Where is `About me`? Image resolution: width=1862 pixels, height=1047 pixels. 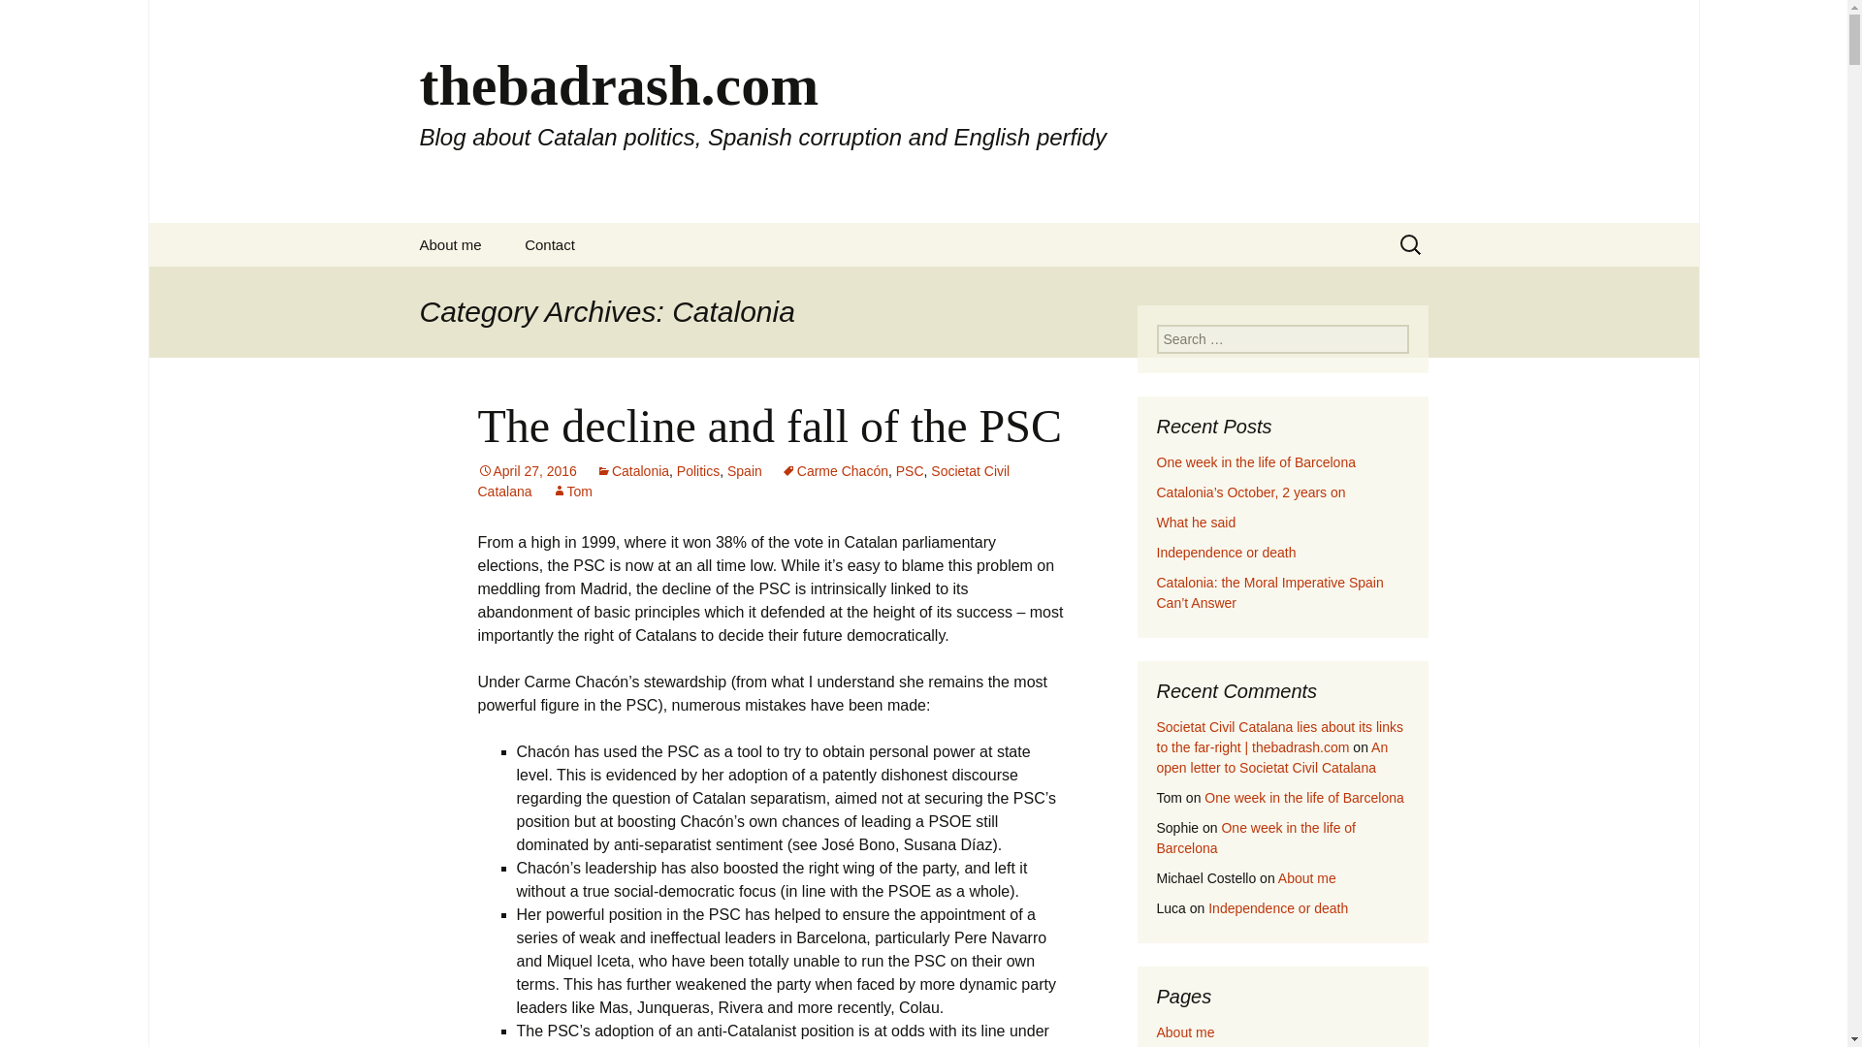
About me is located at coordinates (450, 244).